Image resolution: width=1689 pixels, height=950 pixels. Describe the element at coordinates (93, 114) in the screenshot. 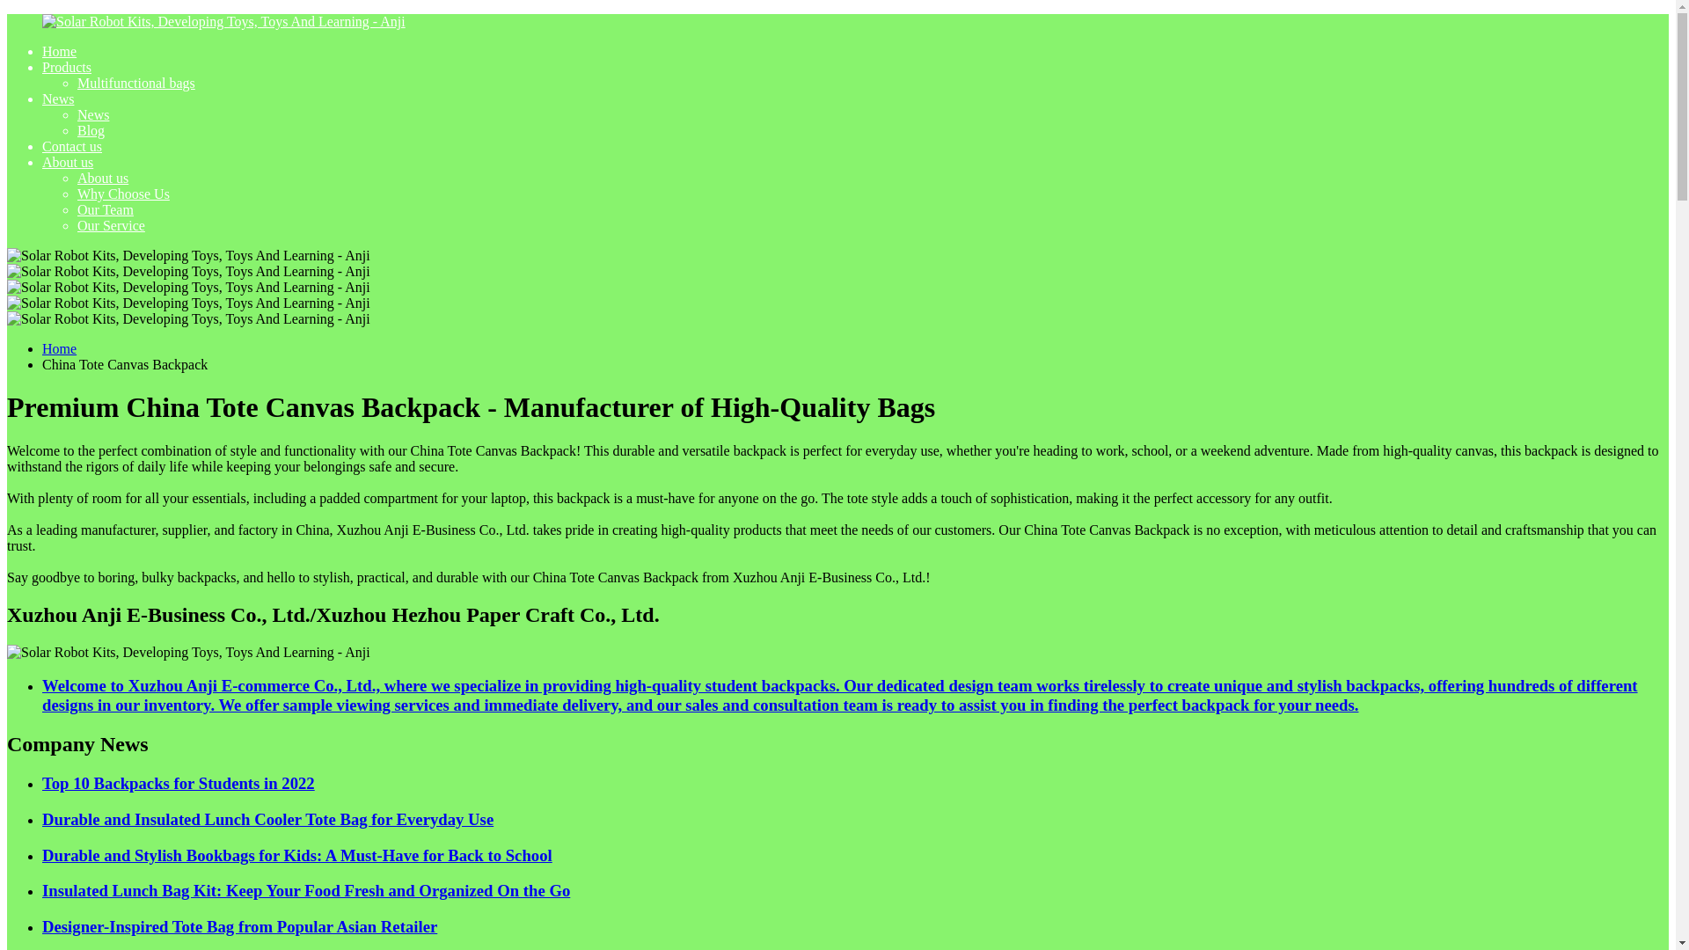

I see `News` at that location.